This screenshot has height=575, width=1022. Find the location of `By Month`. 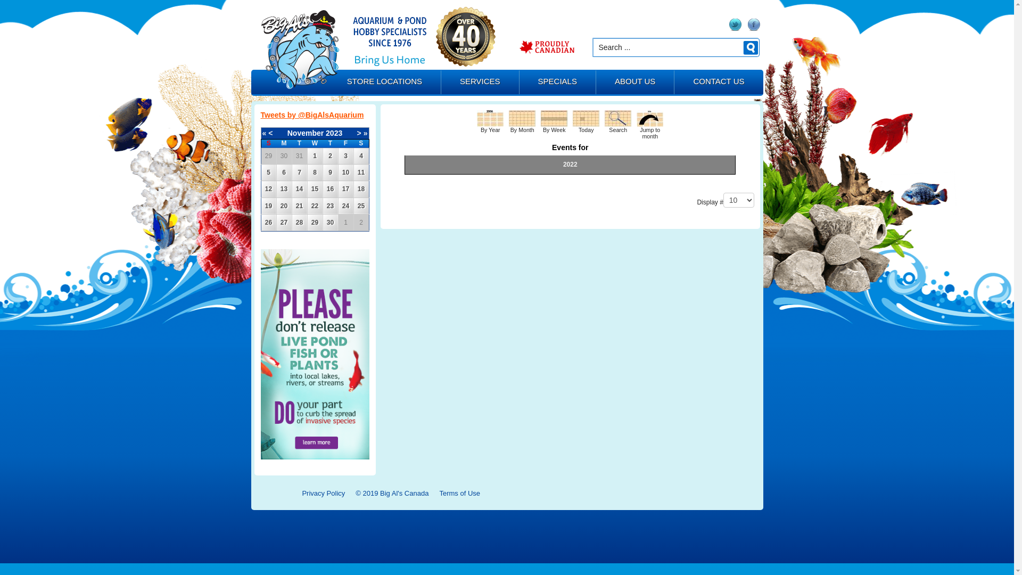

By Month is located at coordinates (522, 118).